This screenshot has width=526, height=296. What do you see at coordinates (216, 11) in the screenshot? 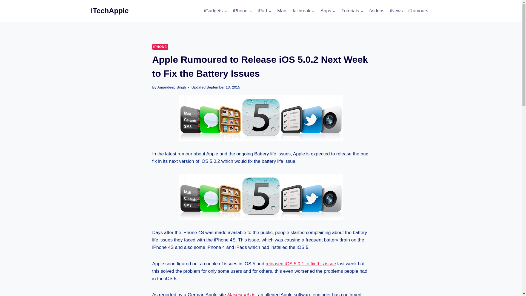
I see `iGadgets` at bounding box center [216, 11].